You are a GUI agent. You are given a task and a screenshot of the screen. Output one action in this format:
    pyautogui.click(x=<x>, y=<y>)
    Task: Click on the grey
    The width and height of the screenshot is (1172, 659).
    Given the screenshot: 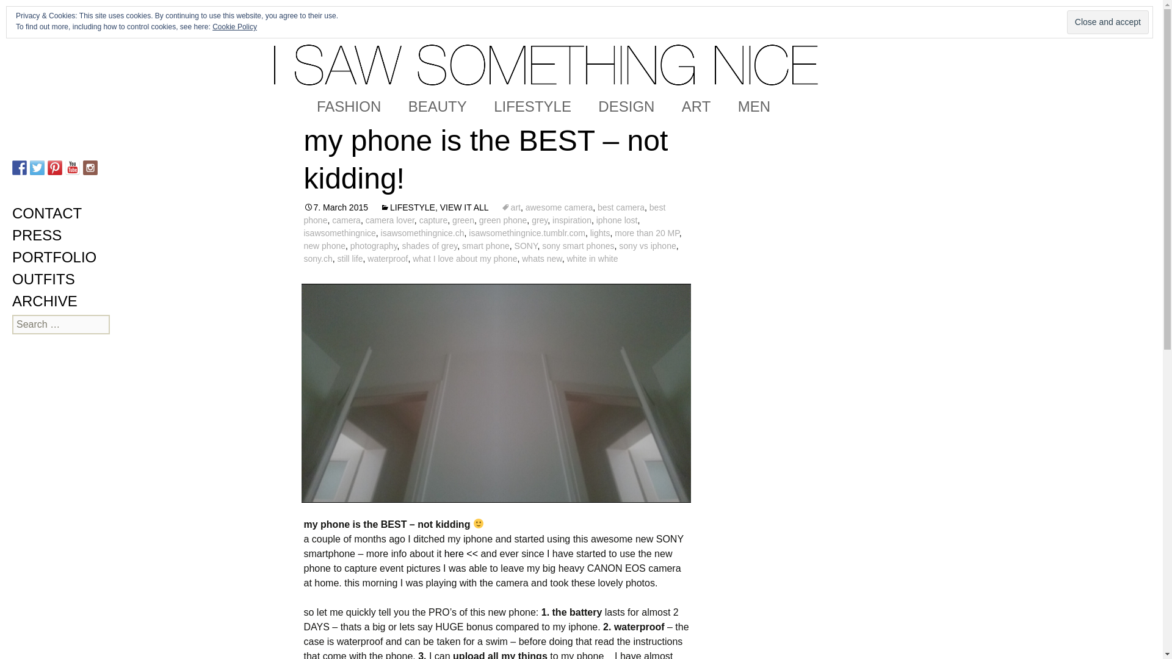 What is the action you would take?
    pyautogui.click(x=540, y=220)
    